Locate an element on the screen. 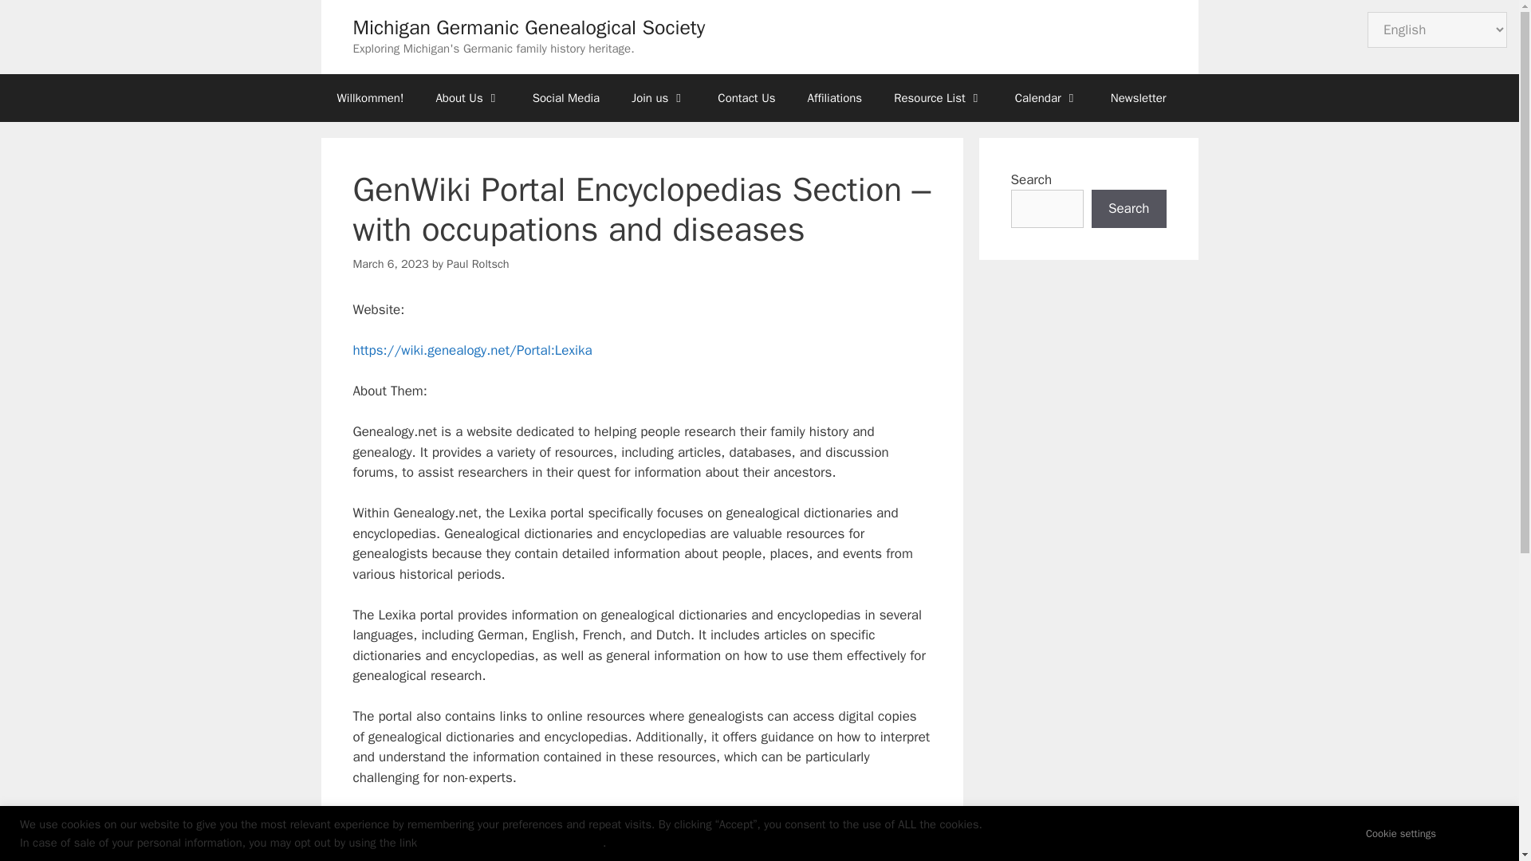 The width and height of the screenshot is (1531, 861). Join us is located at coordinates (658, 97).